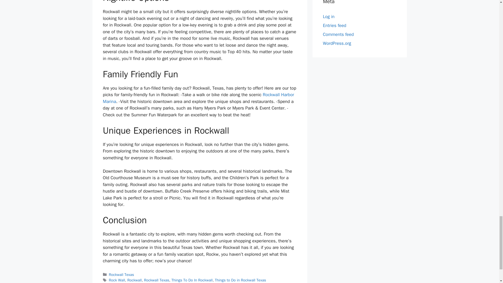  What do you see at coordinates (240, 280) in the screenshot?
I see `Things to Do in Rockwall Texas` at bounding box center [240, 280].